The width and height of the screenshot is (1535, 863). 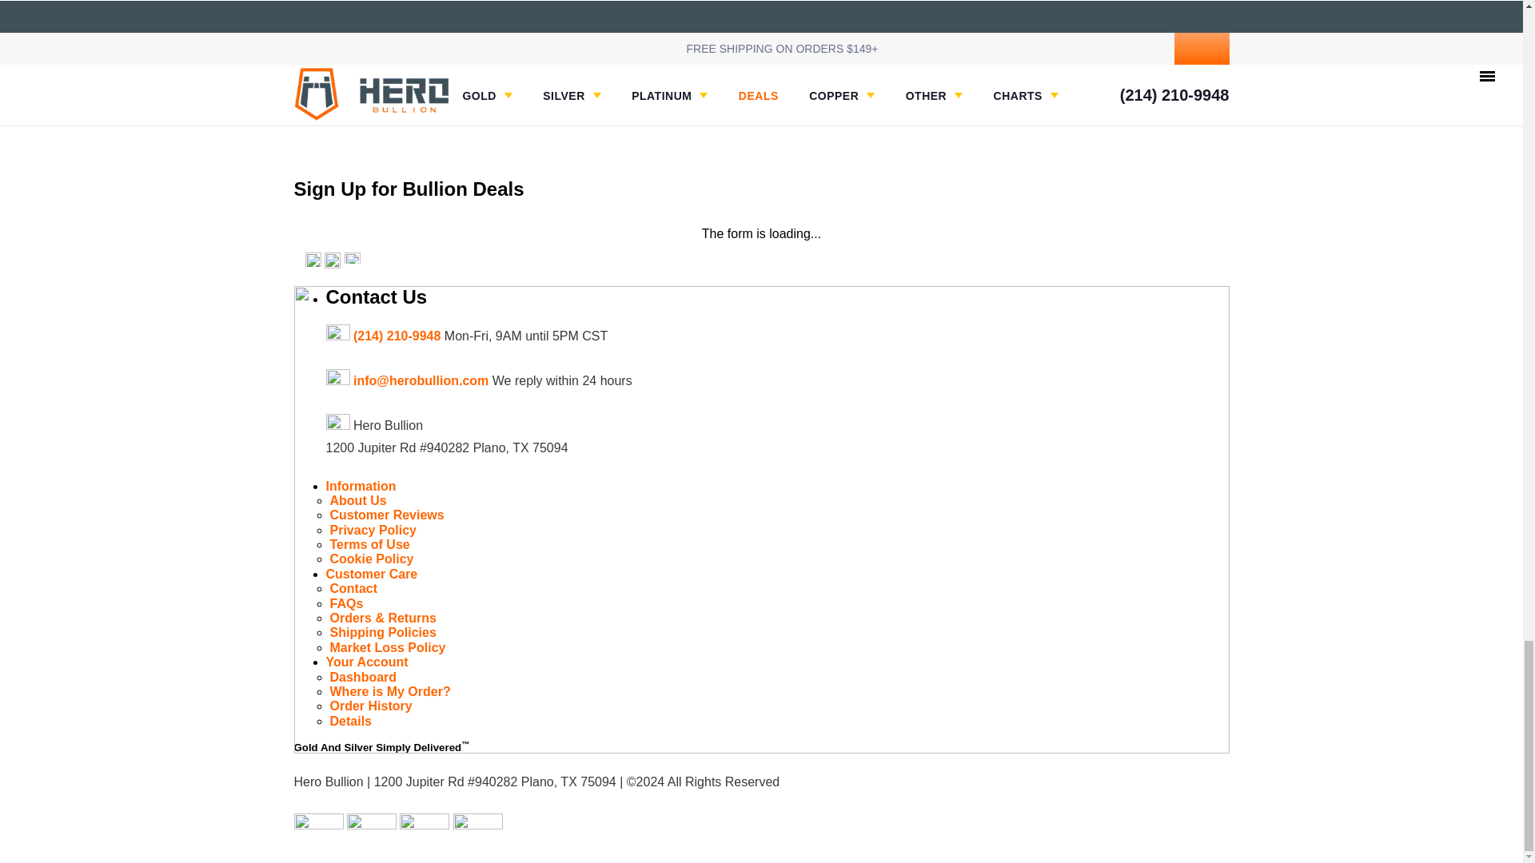 I want to click on 1, so click(x=1109, y=2).